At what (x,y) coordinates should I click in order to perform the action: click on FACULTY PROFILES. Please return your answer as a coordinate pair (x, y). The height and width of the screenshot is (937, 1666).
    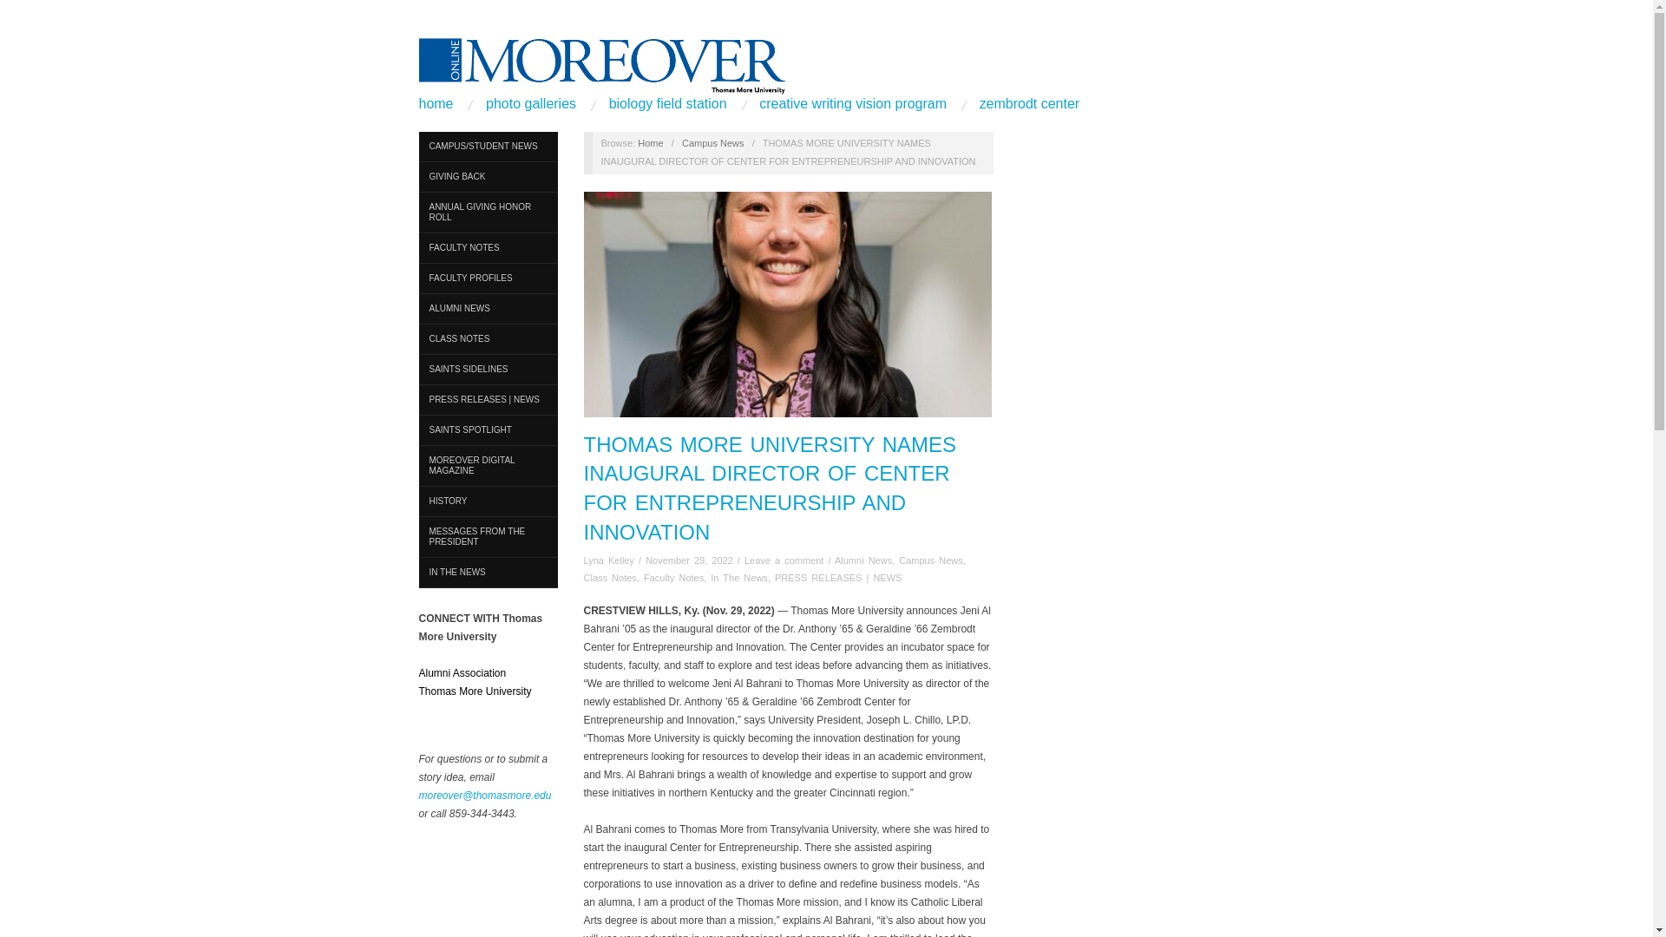
    Looking at the image, I should click on (487, 278).